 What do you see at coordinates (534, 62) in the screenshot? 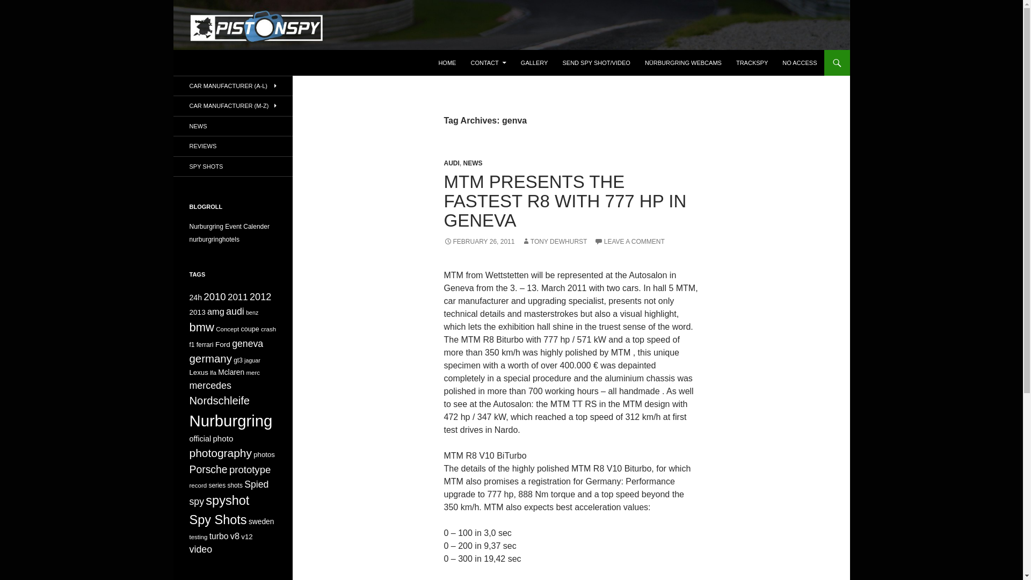
I see `New Gallery` at bounding box center [534, 62].